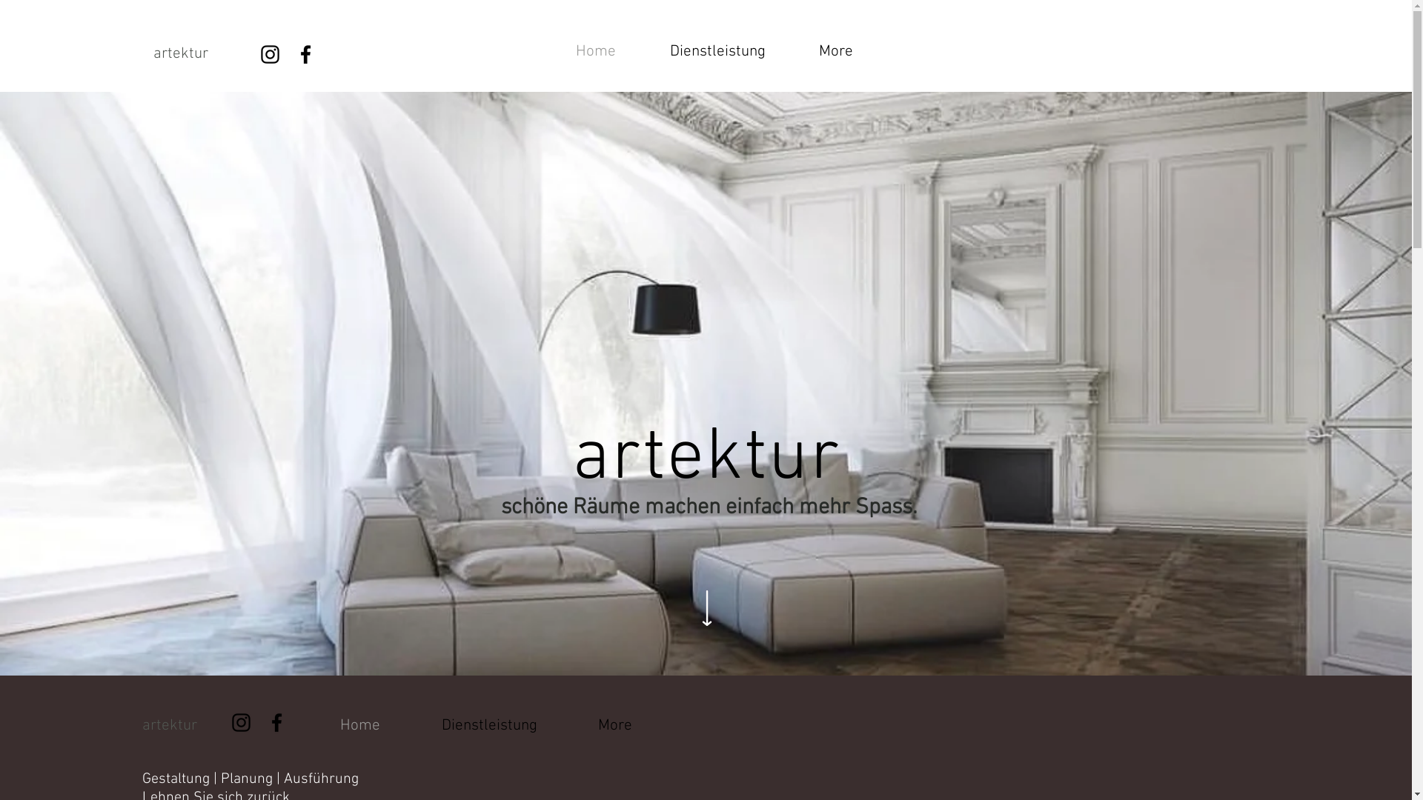  Describe the element at coordinates (717, 52) in the screenshot. I see `Dienstleistung` at that location.